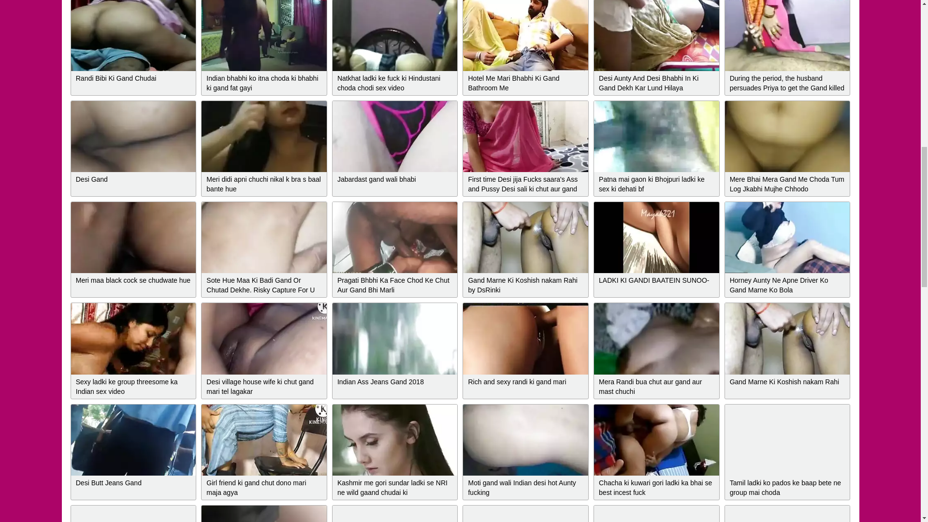  What do you see at coordinates (394, 237) in the screenshot?
I see `Pragati Bhbhi Ka Face Chod Ke Chut Aur Gand Bhi Marli` at bounding box center [394, 237].